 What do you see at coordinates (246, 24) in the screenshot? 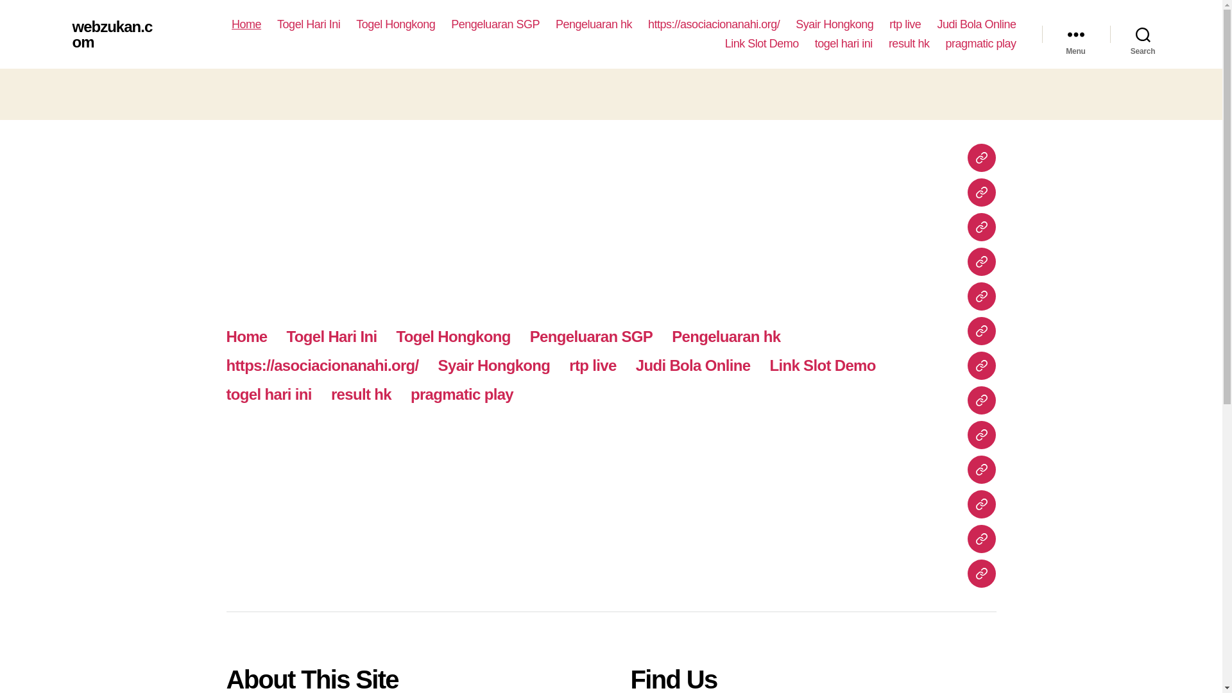
I see `Home` at bounding box center [246, 24].